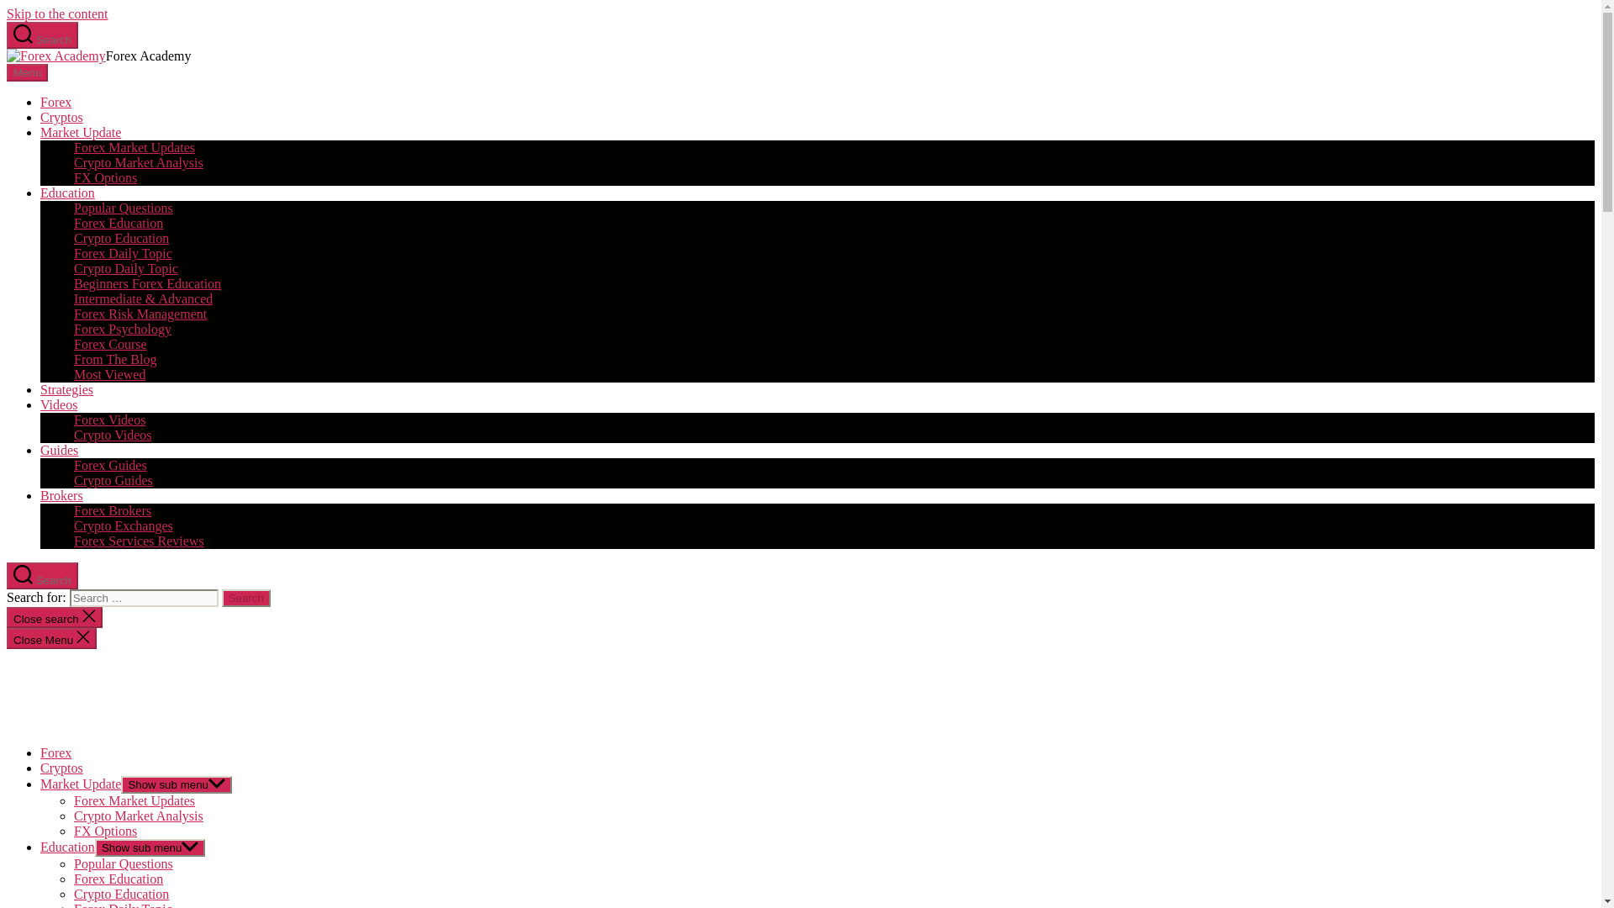  Describe the element at coordinates (51, 639) in the screenshot. I see `Close Menu` at that location.